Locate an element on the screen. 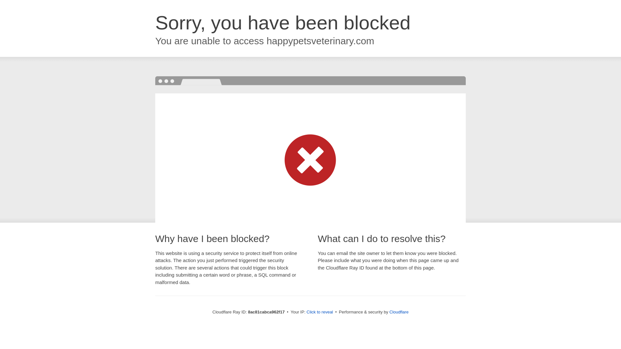  Cloudflare is located at coordinates (399, 312).